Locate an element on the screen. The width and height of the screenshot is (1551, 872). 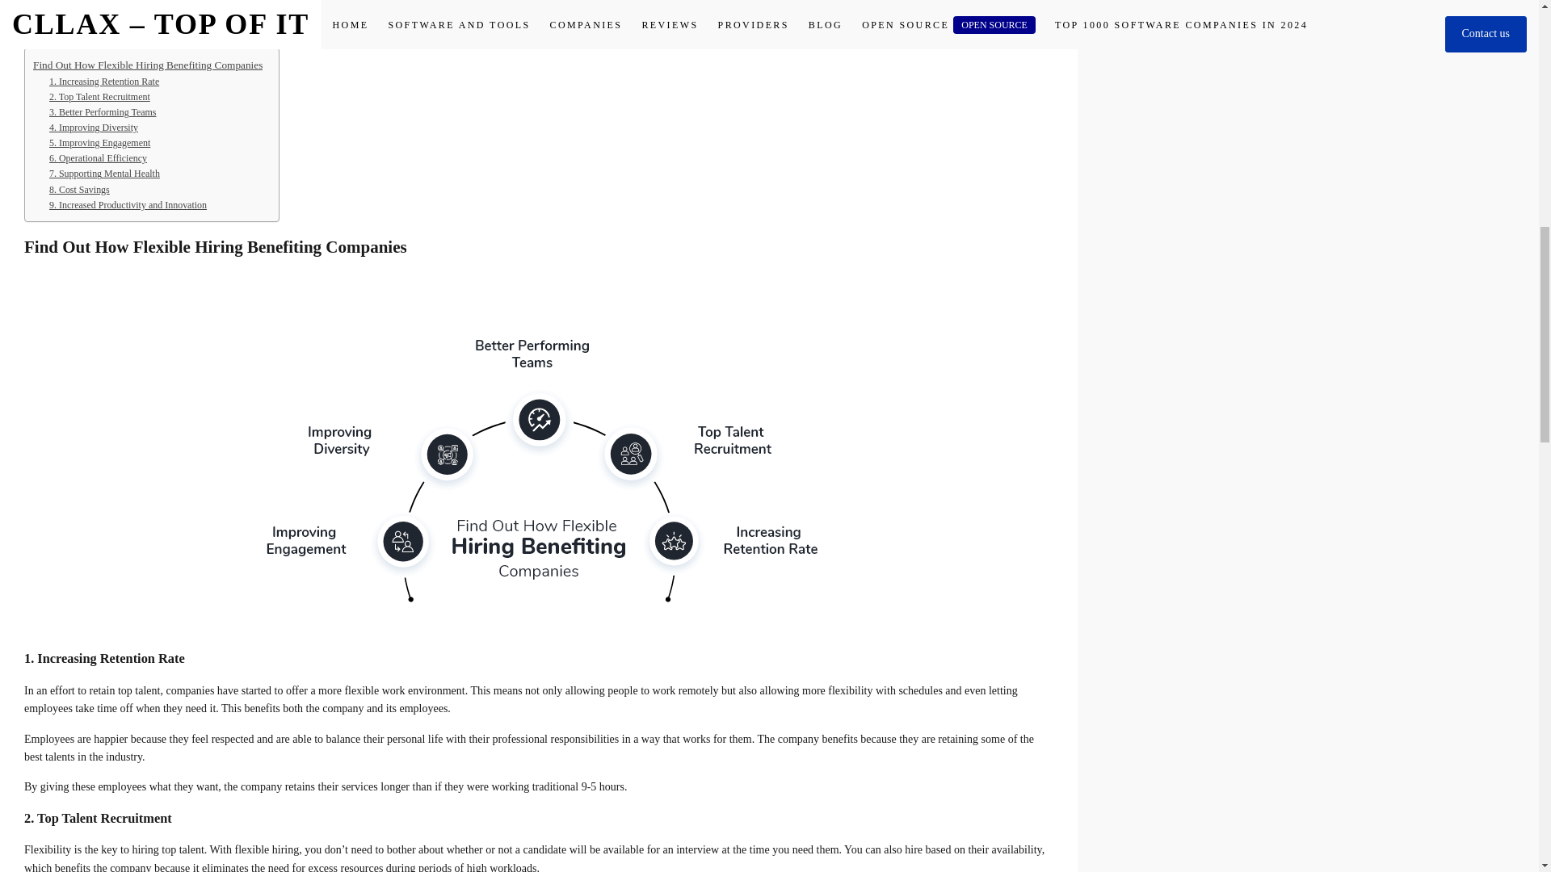
1. Increasing Retention Rate is located at coordinates (104, 82).